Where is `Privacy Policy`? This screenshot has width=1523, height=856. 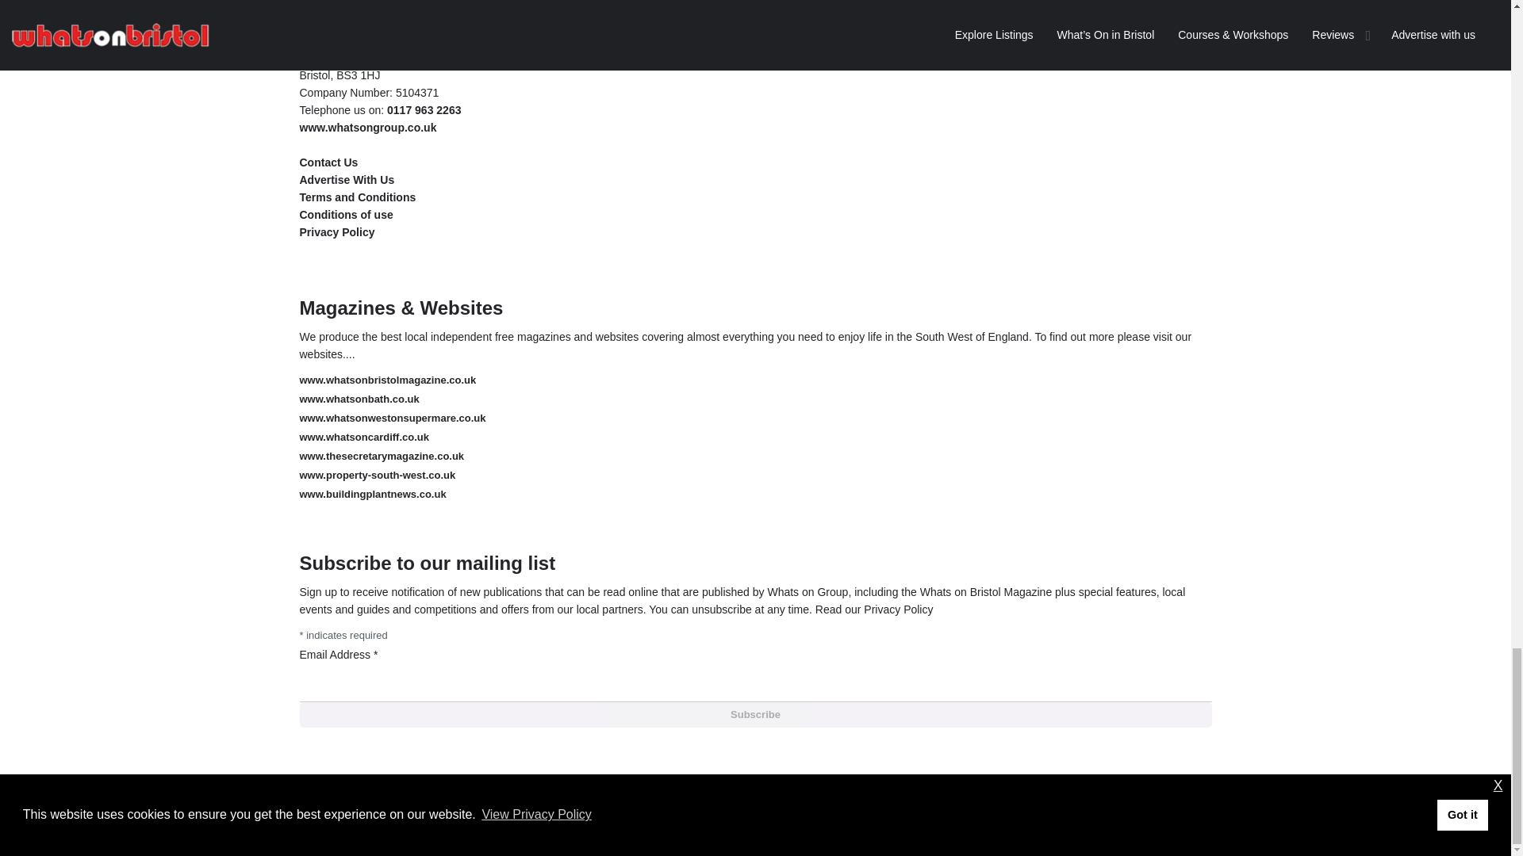
Privacy Policy is located at coordinates (337, 232).